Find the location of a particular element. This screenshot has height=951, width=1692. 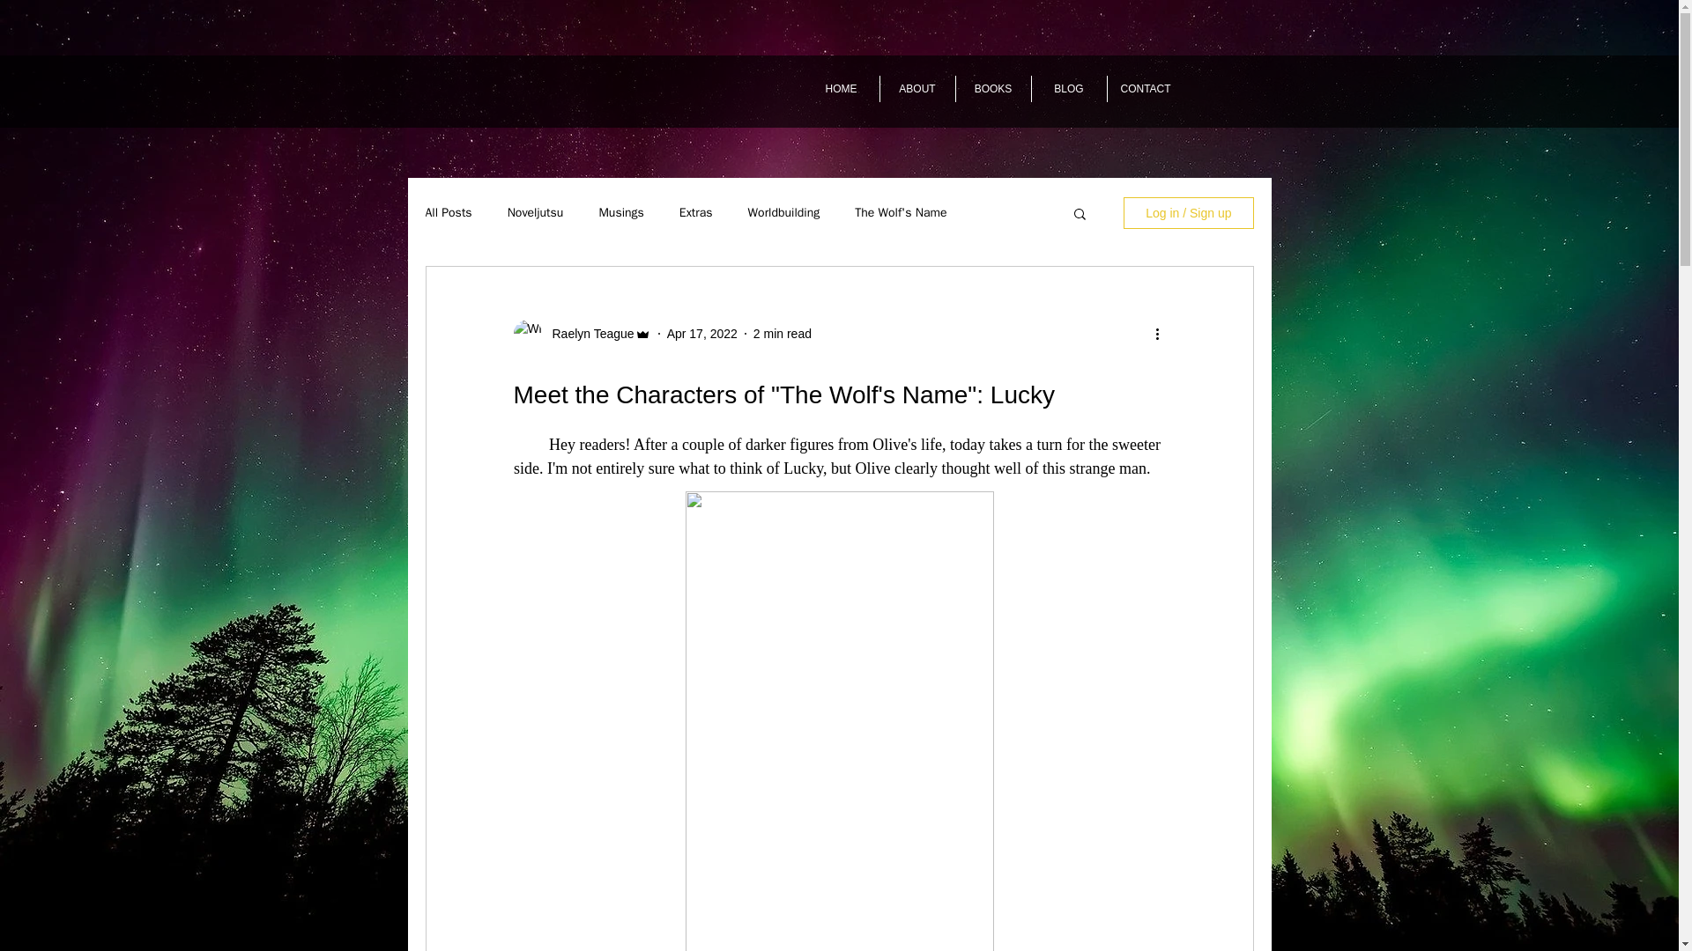

Raelyn Teague is located at coordinates (587, 333).